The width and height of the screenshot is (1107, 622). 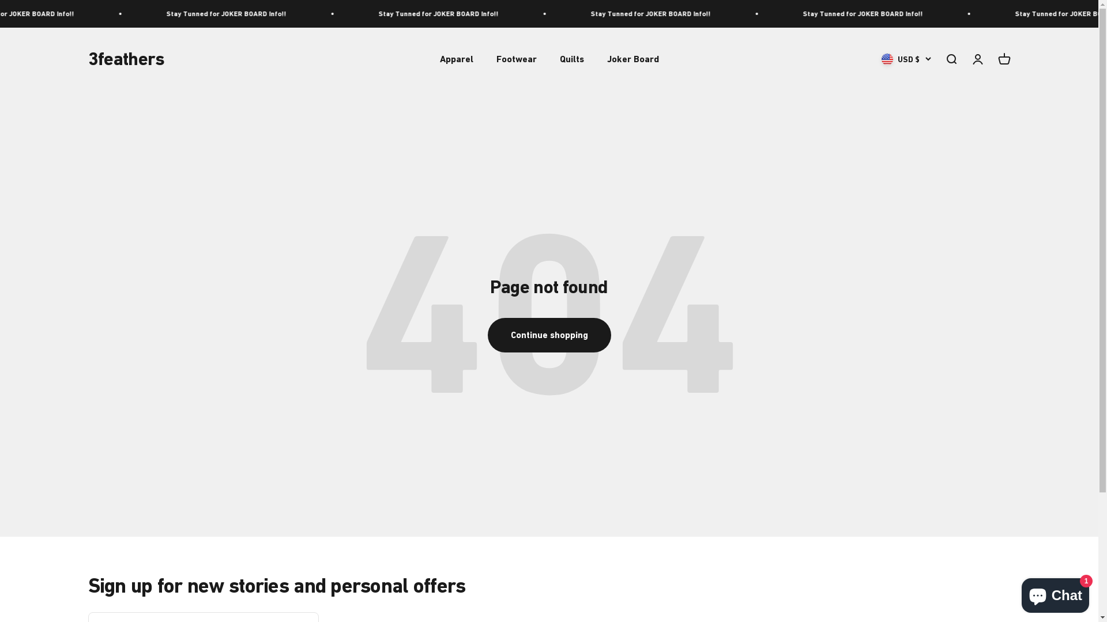 I want to click on Open account page, so click(x=977, y=59).